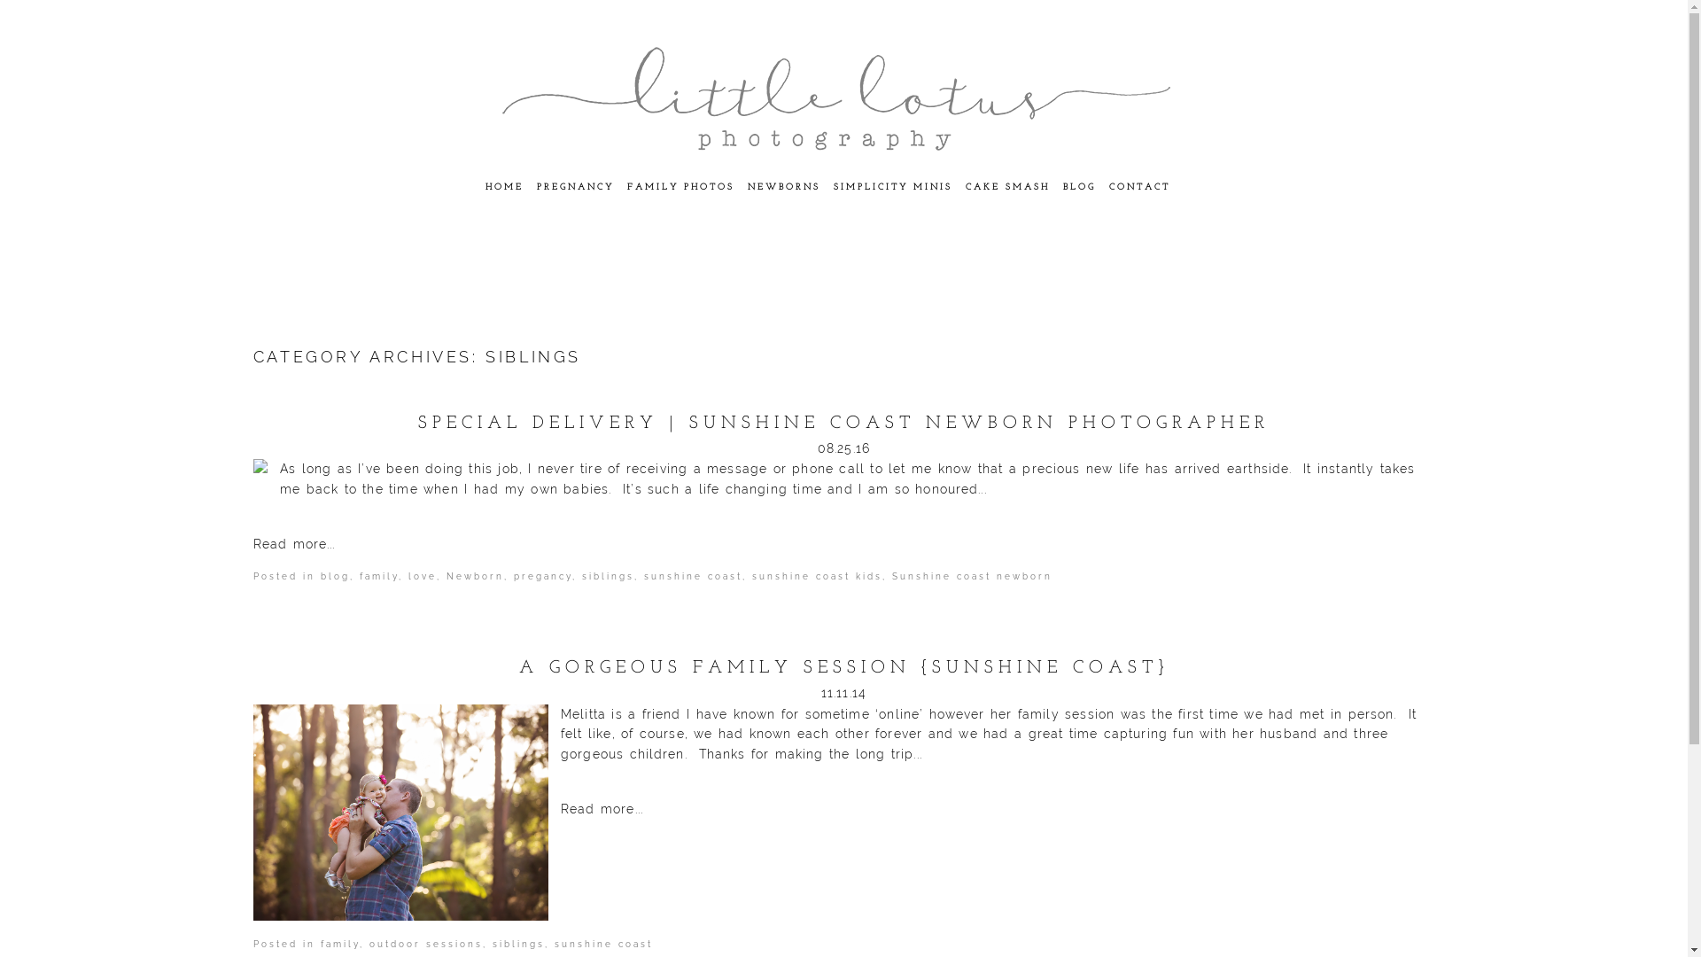 Image resolution: width=1701 pixels, height=957 pixels. I want to click on BLOG, so click(1079, 188).